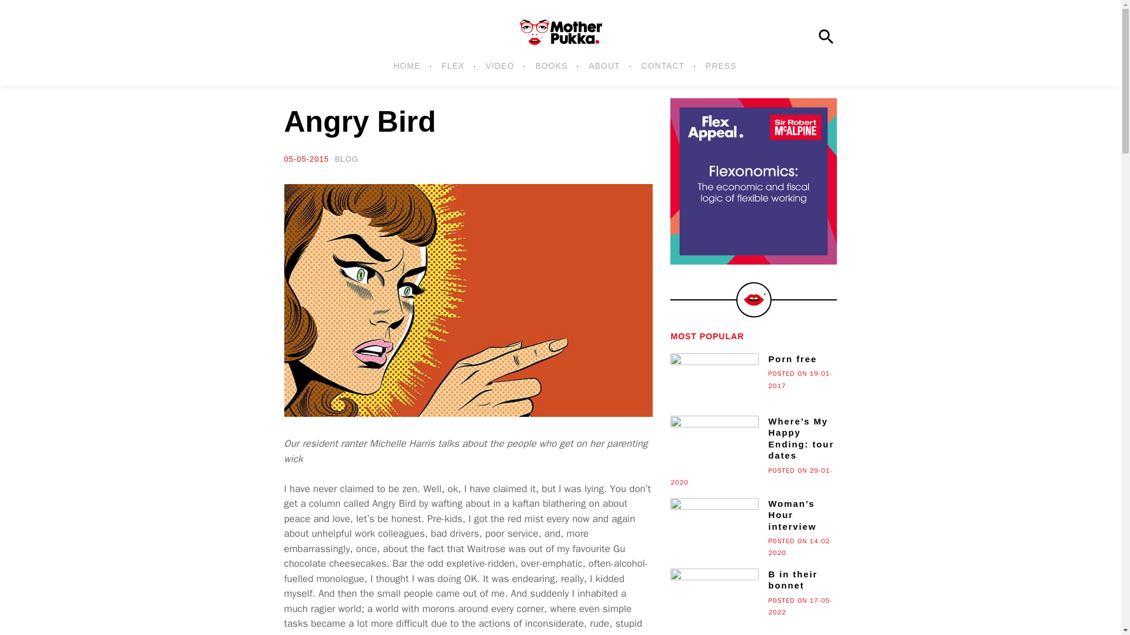  I want to click on Flexonomics.gif, so click(753, 181).